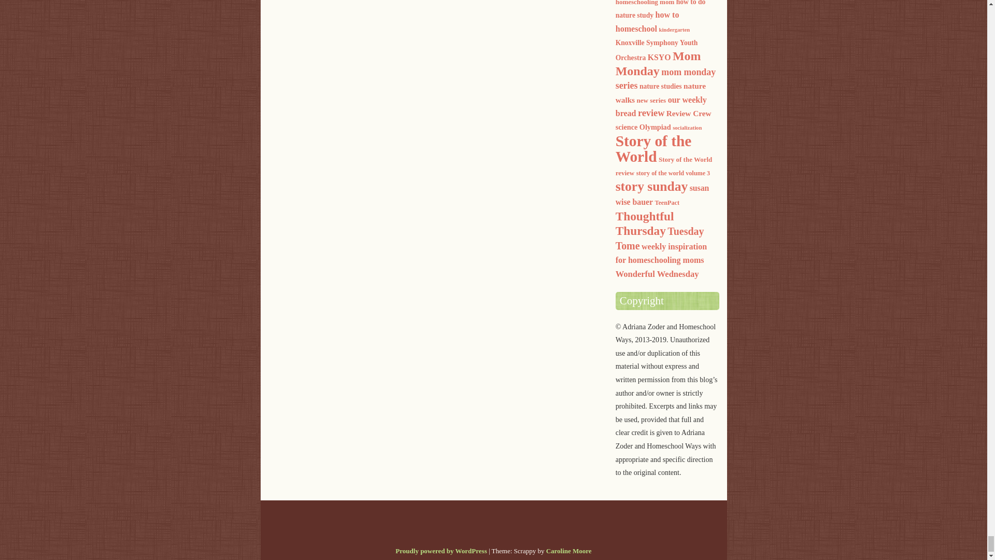 The height and width of the screenshot is (560, 995). I want to click on A Semantic Personal Publishing Platform, so click(440, 551).